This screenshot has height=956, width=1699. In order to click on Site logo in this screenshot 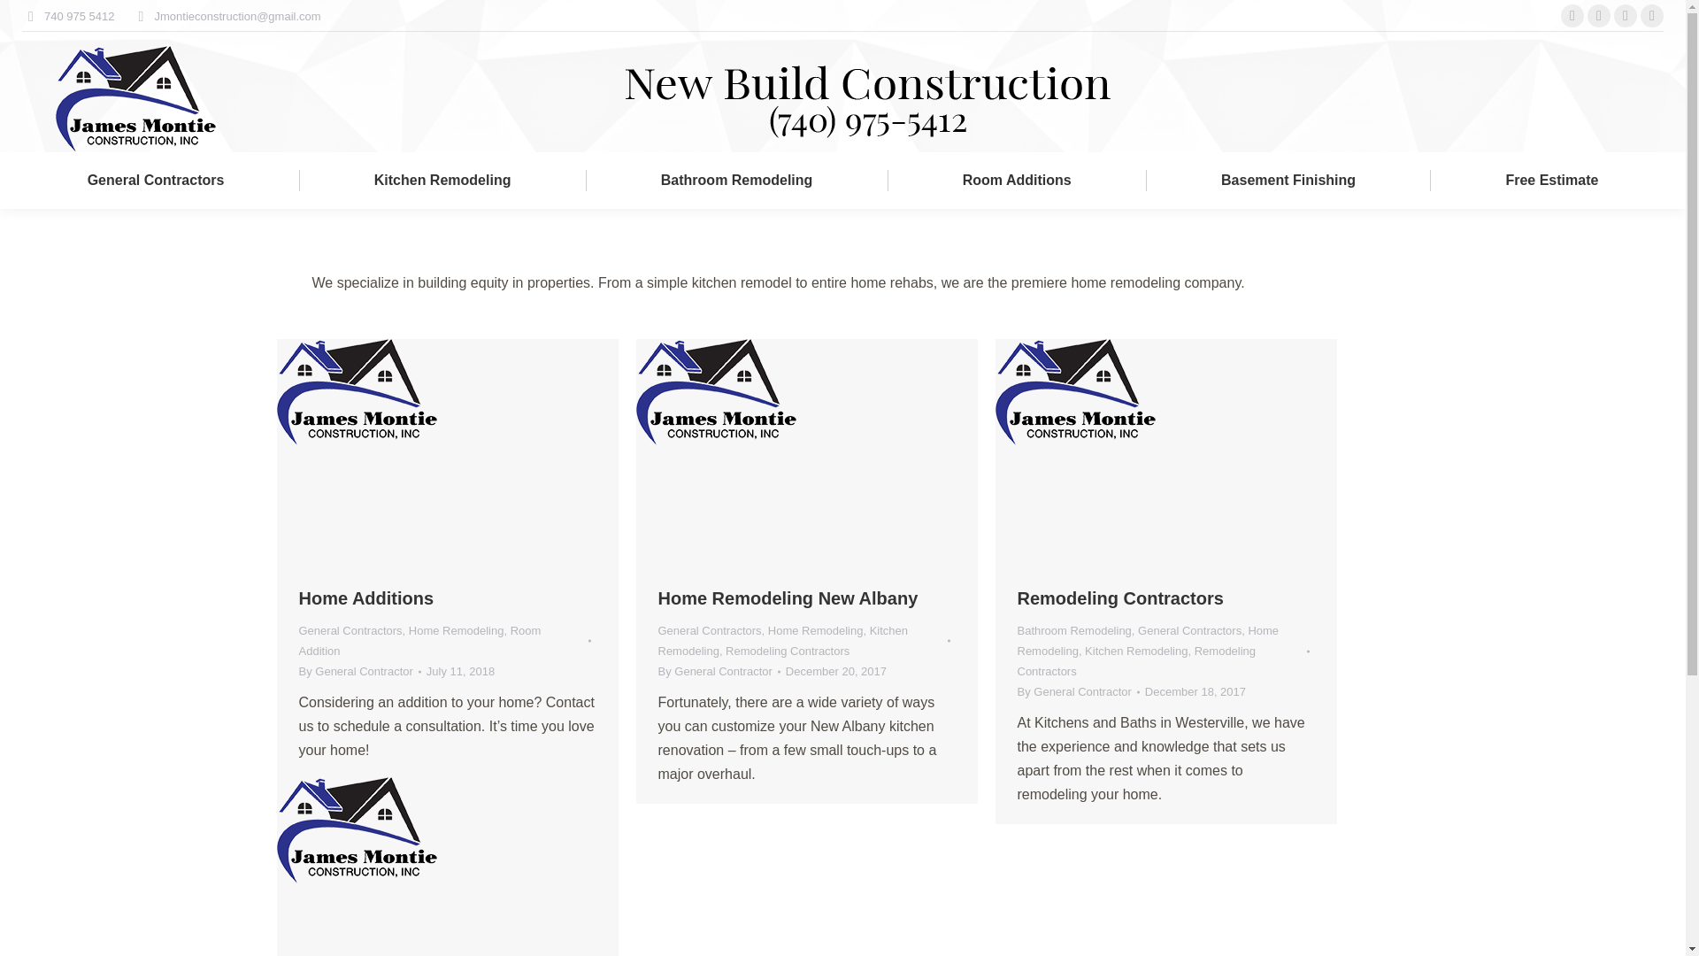, I will do `click(356, 393)`.